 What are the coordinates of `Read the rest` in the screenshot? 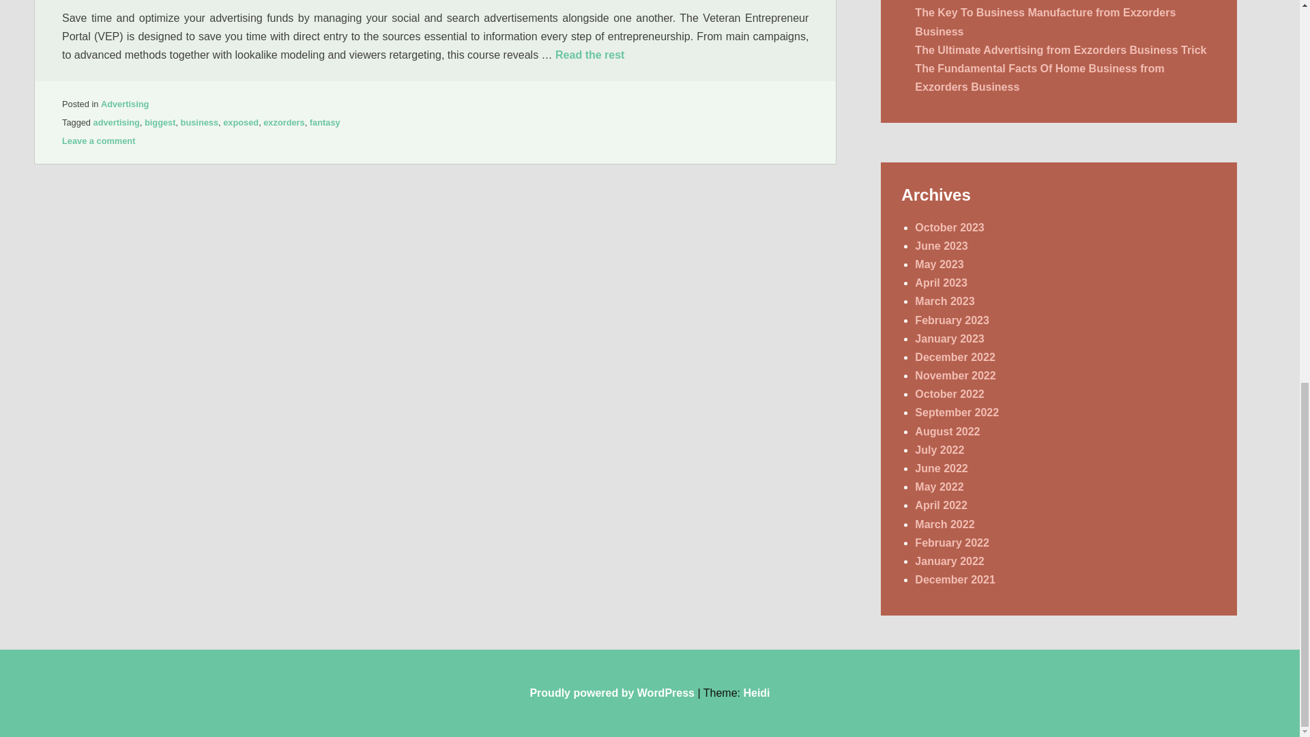 It's located at (589, 55).